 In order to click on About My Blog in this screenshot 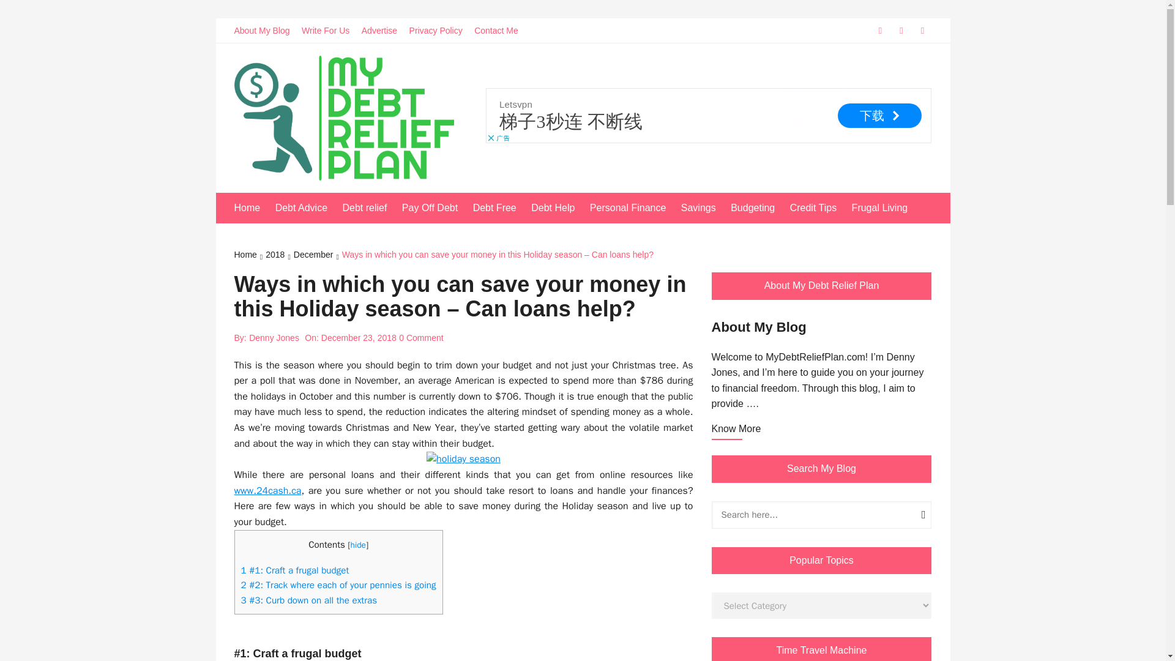, I will do `click(266, 31)`.